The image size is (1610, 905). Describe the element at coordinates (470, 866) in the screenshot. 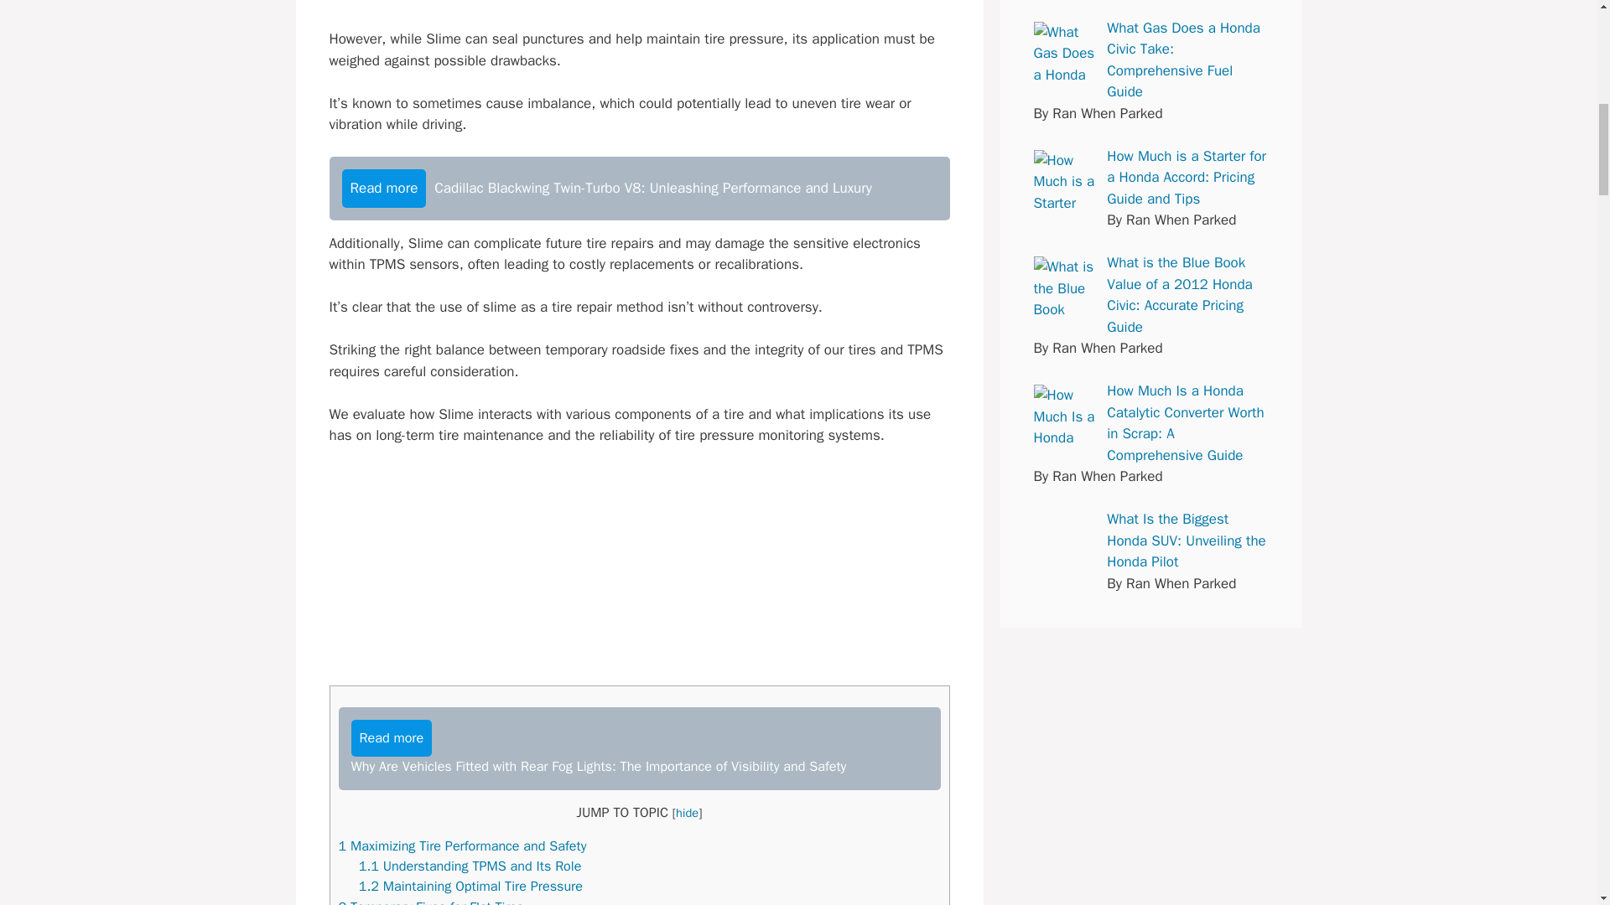

I see `1.1 Understanding TPMS and Its Role` at that location.